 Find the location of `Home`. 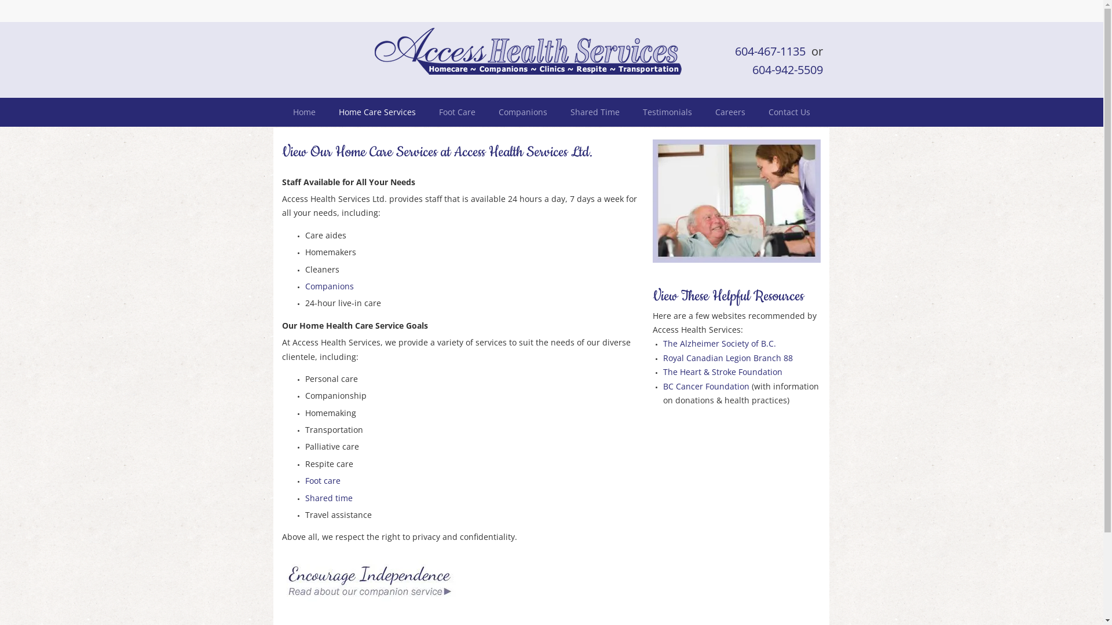

Home is located at coordinates (305, 112).